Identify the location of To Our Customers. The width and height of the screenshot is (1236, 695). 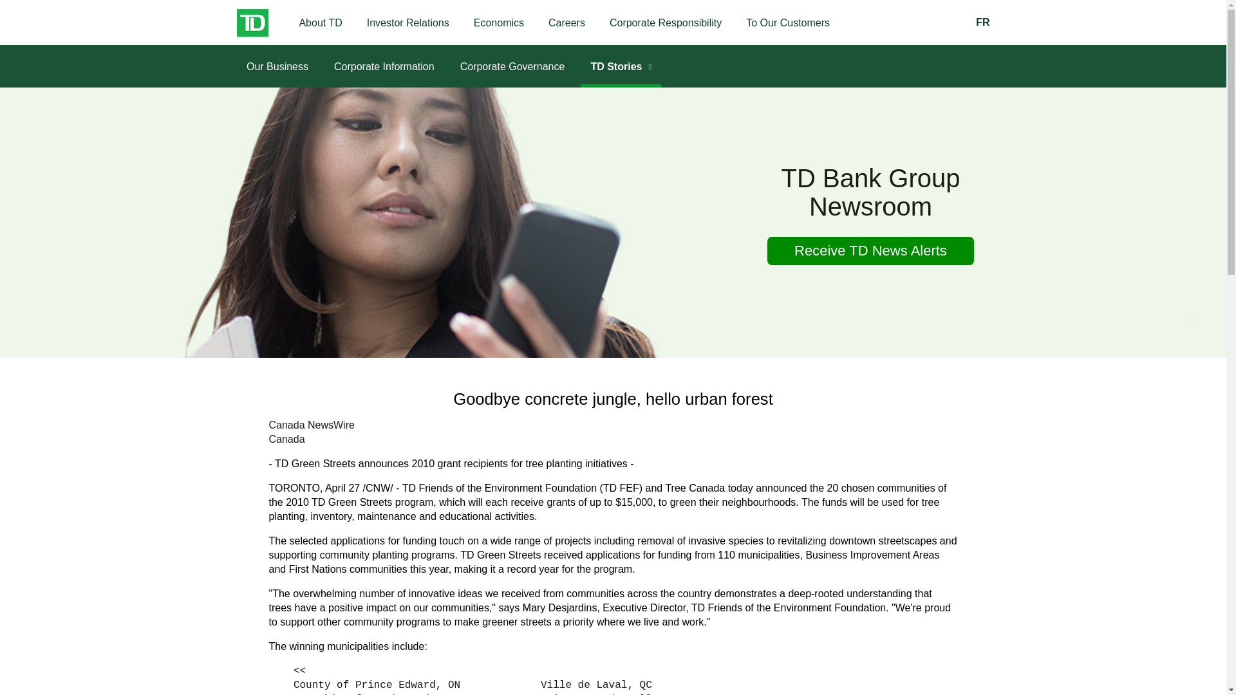
(788, 23).